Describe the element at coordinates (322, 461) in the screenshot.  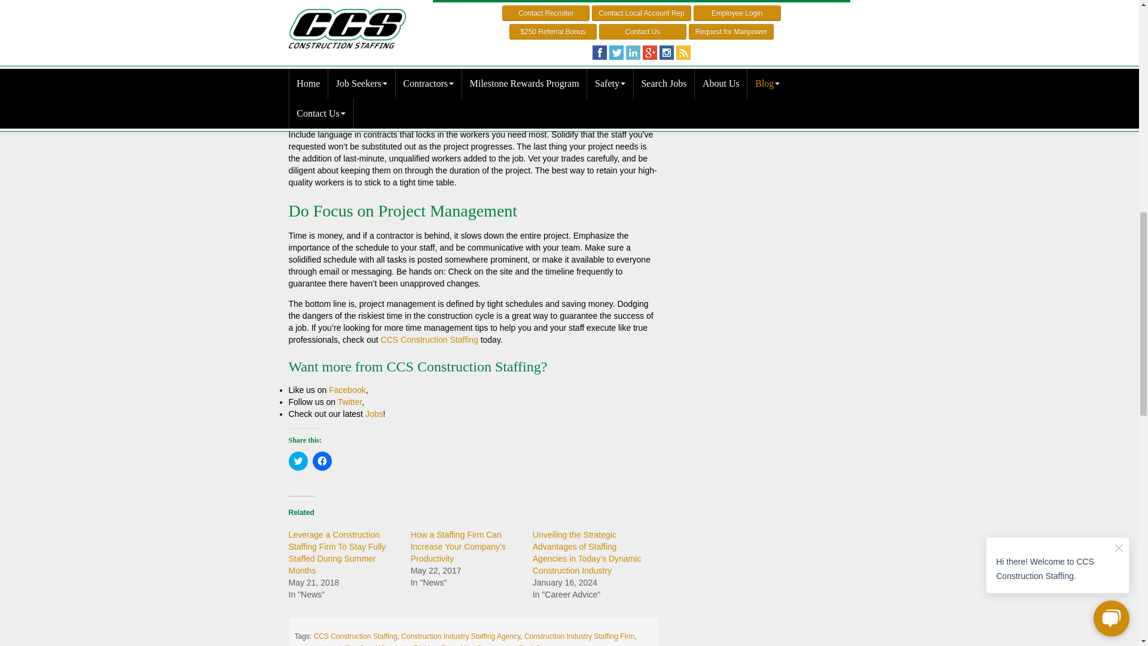
I see `Click to share on Facebook` at that location.